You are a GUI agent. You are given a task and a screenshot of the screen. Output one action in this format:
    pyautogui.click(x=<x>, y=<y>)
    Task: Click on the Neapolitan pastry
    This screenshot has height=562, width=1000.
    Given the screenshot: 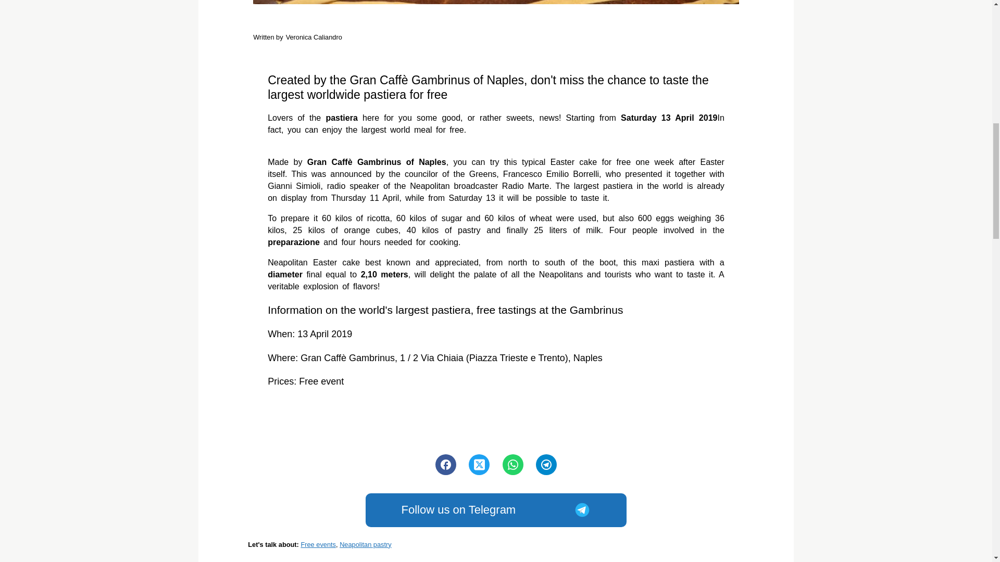 What is the action you would take?
    pyautogui.click(x=496, y=510)
    